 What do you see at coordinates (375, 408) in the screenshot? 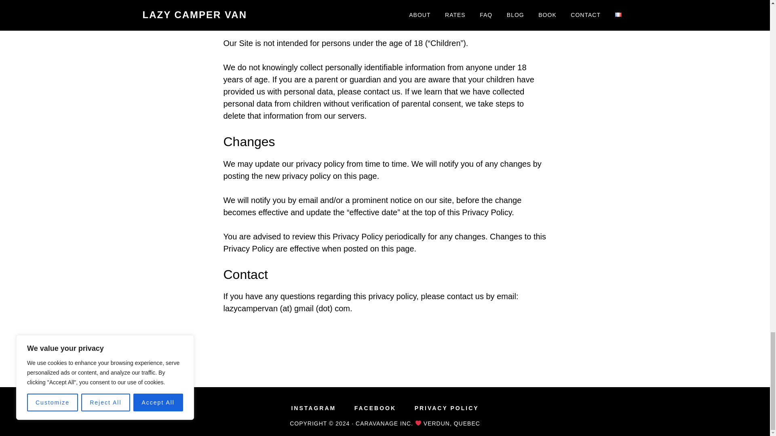
I see `FACEBOOK` at bounding box center [375, 408].